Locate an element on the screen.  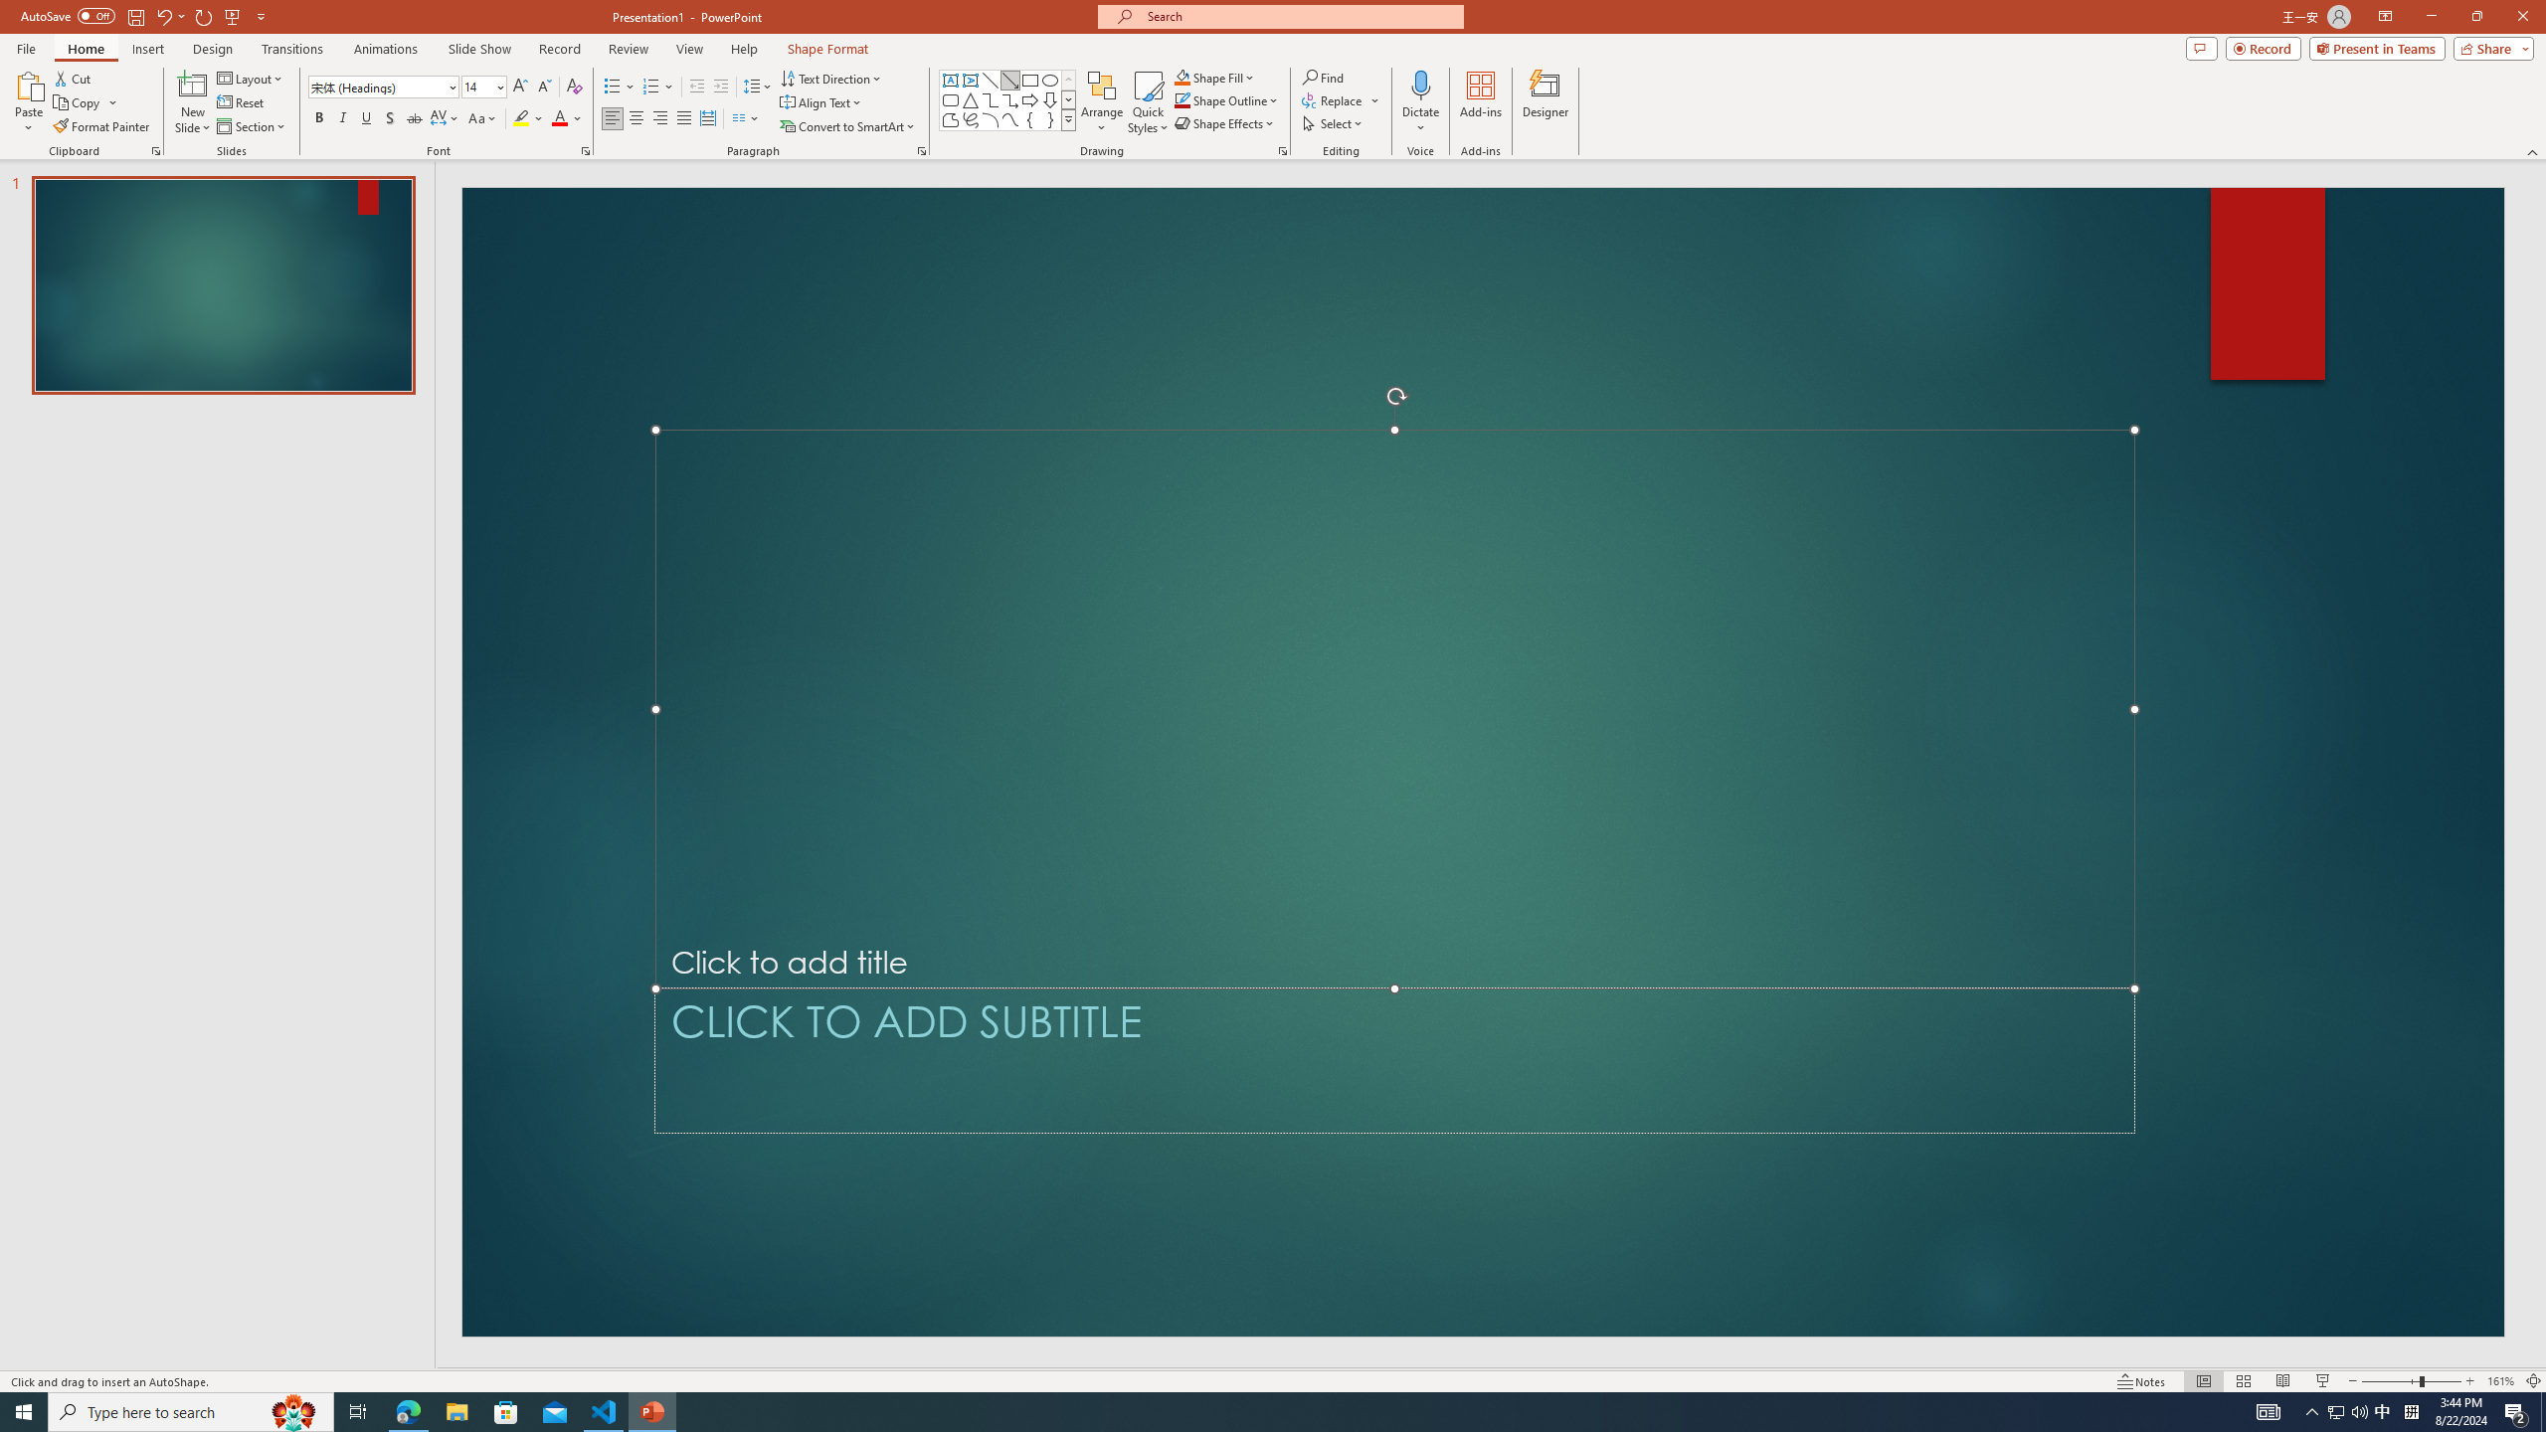
Zoom 161% is located at coordinates (2500, 1381).